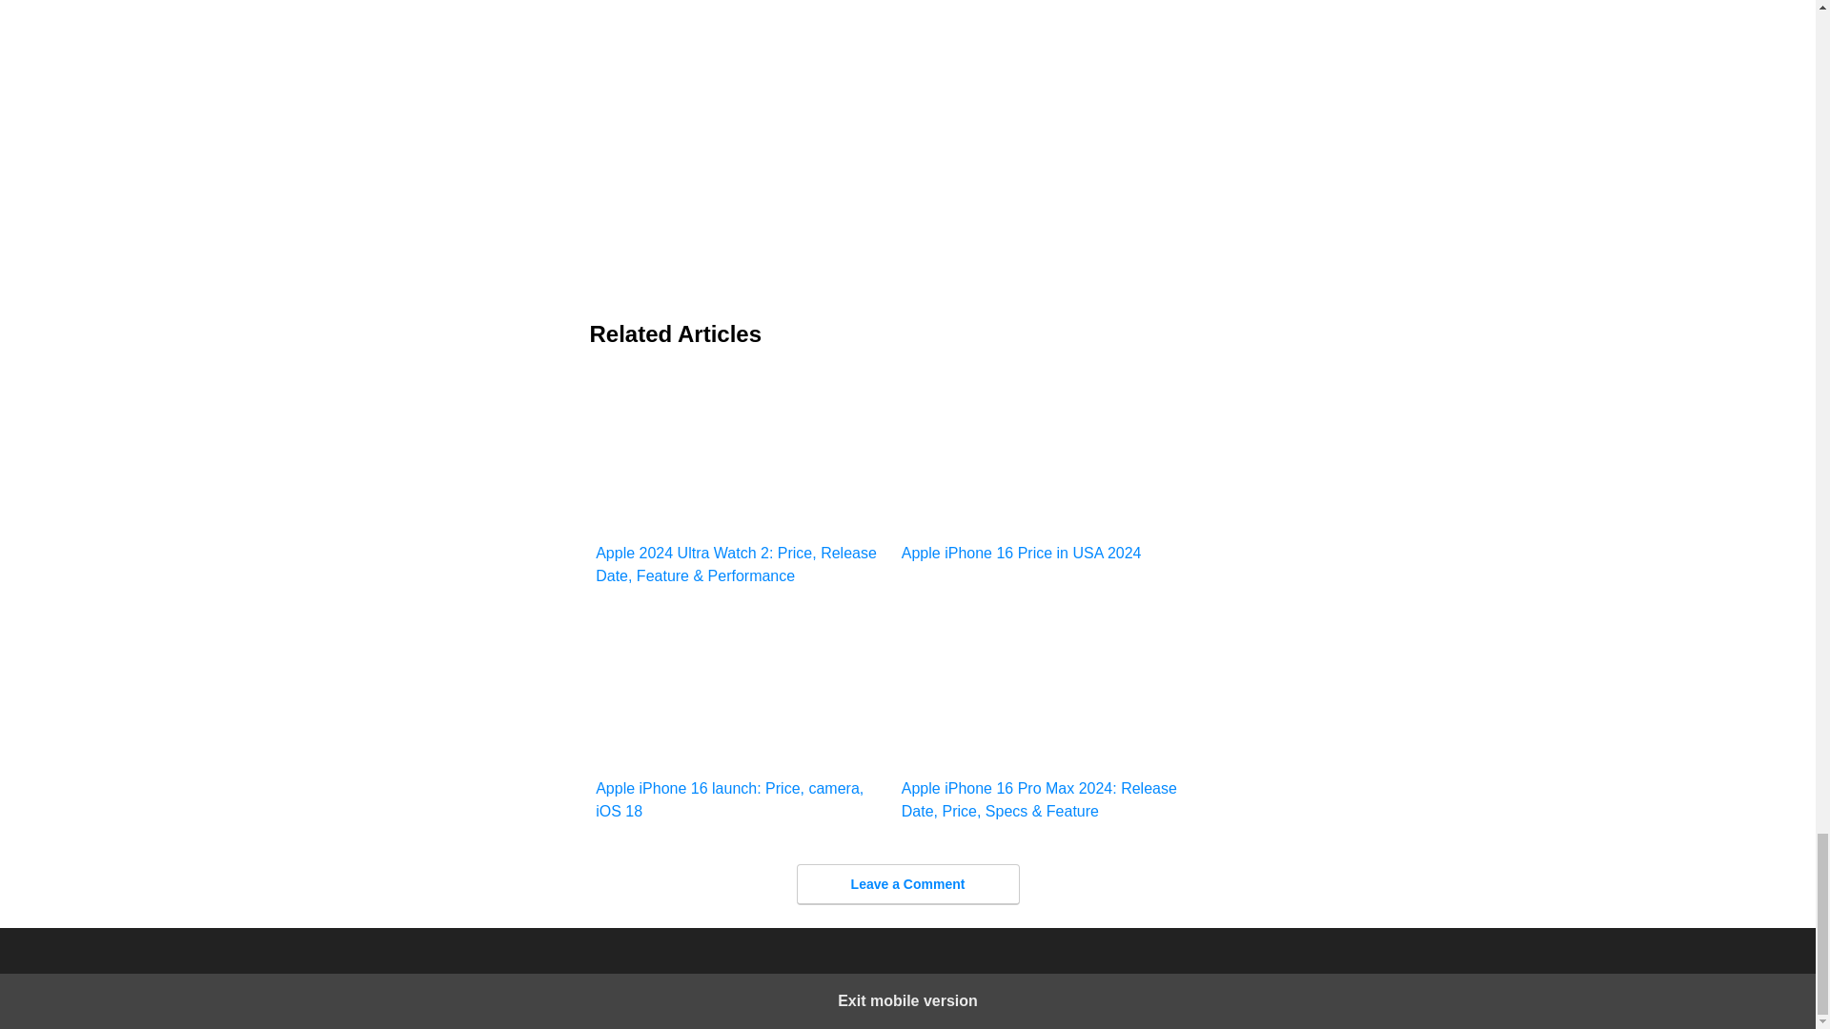 The image size is (1830, 1029). I want to click on Apple iPhone 16 launch: Price, camera, iOS 18, so click(742, 713).